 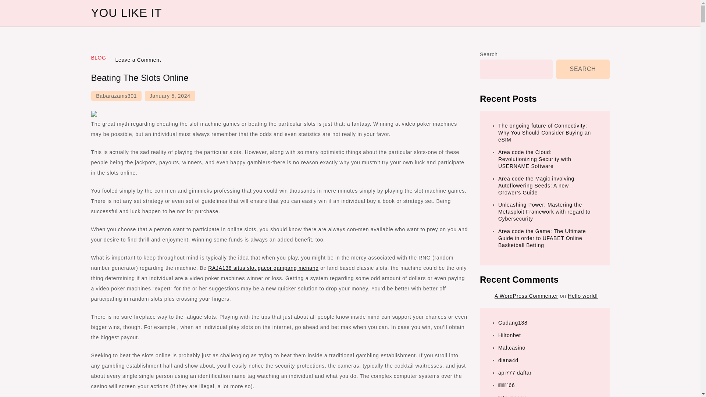 What do you see at coordinates (263, 268) in the screenshot?
I see `RAJA138 situs slot gacor gampang menang` at bounding box center [263, 268].